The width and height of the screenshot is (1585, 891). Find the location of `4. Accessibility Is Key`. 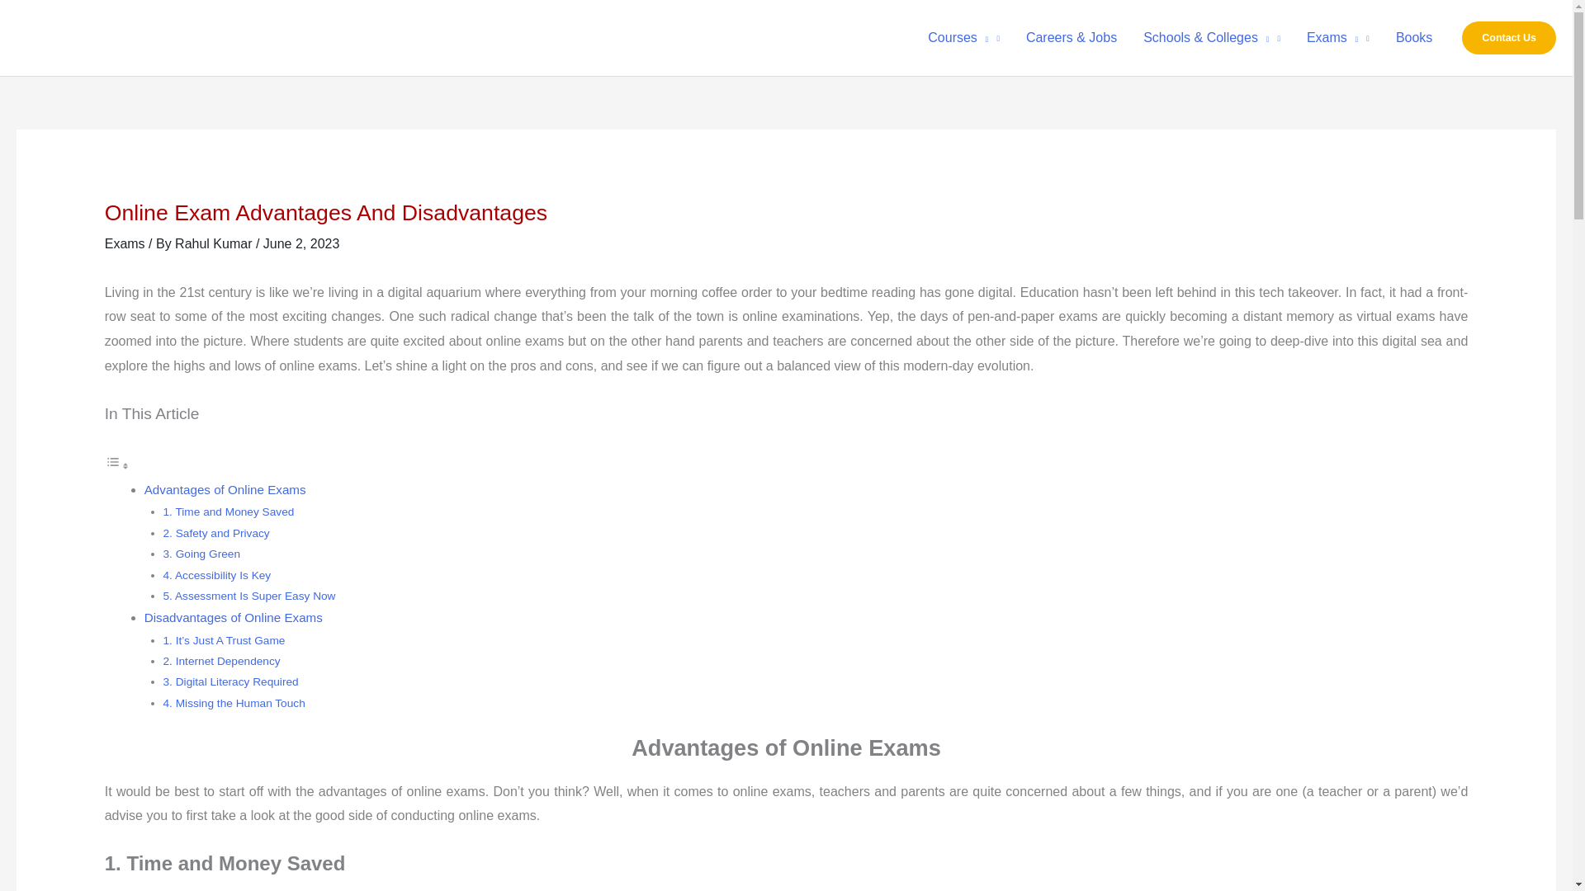

4. Accessibility Is Key is located at coordinates (216, 576).